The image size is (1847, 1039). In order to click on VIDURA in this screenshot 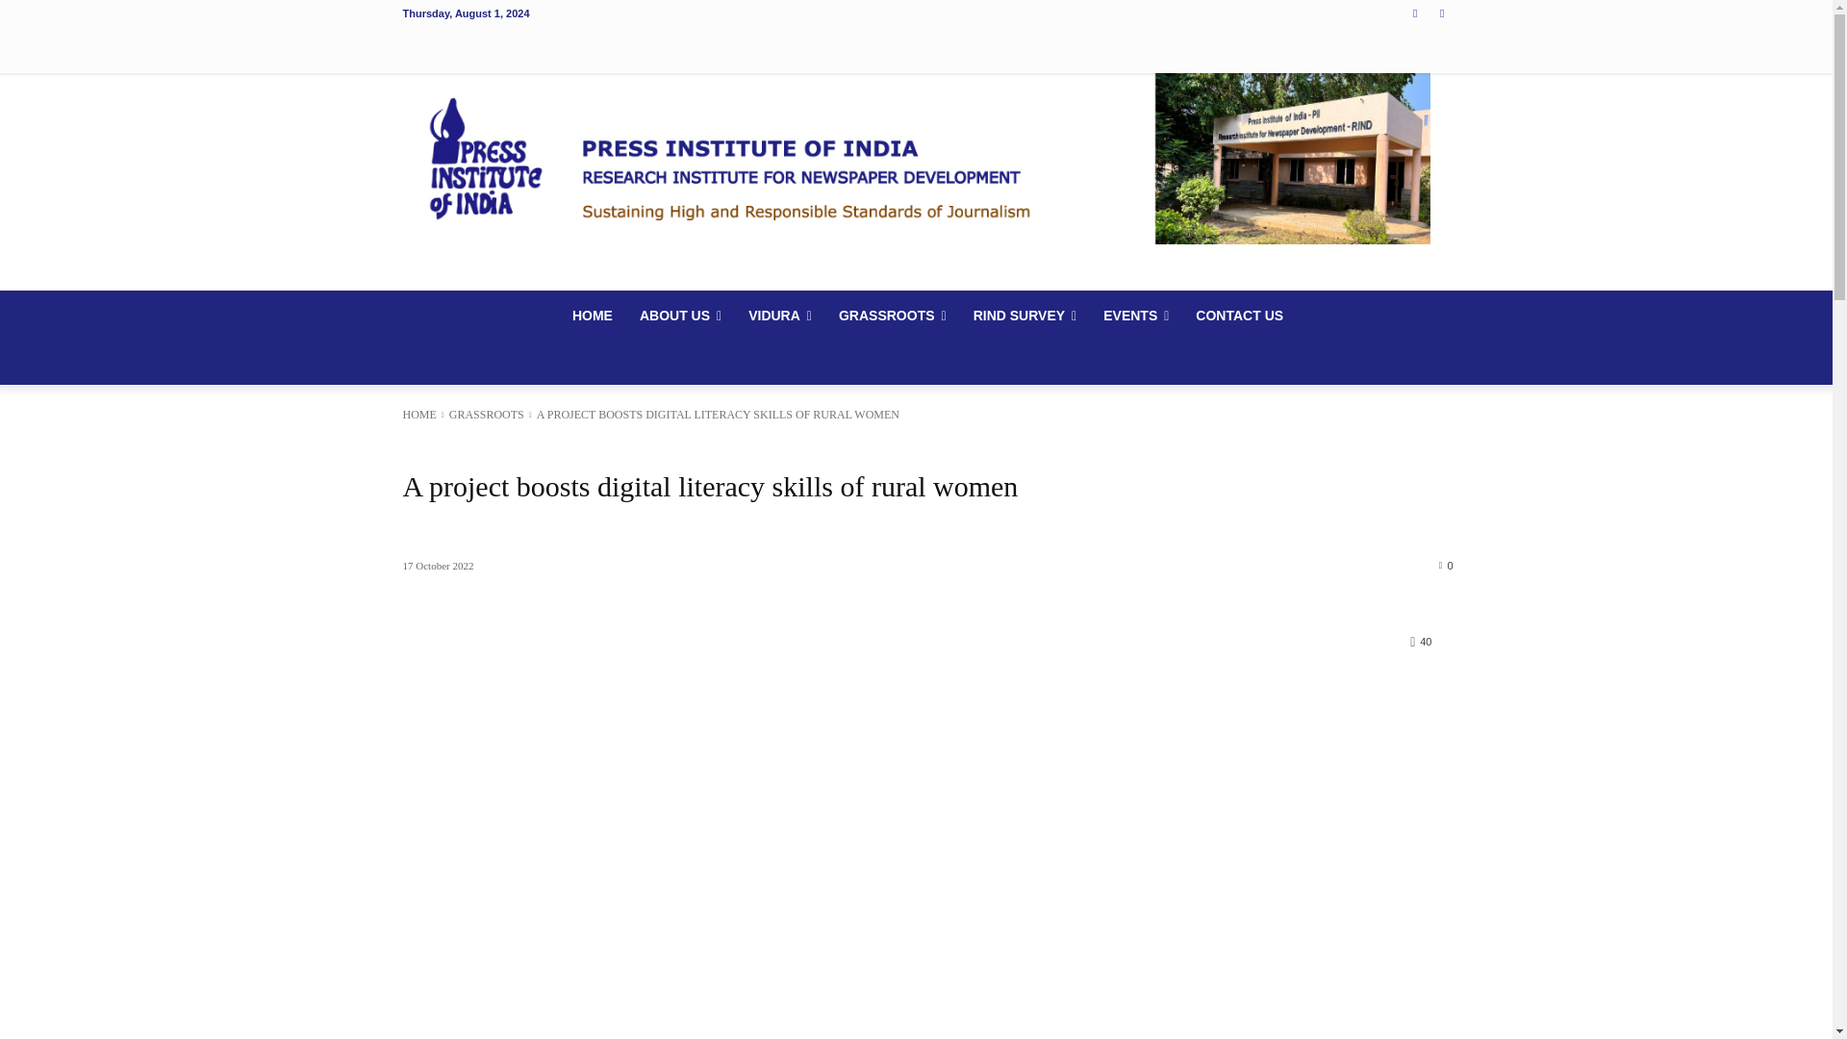, I will do `click(780, 316)`.